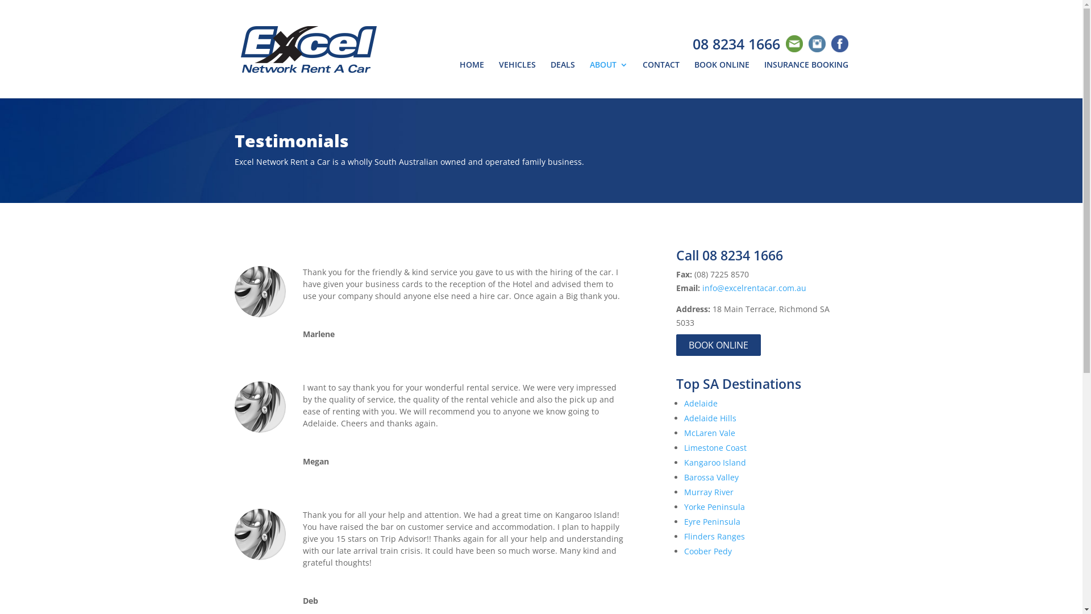  What do you see at coordinates (609, 80) in the screenshot?
I see `ABOUT` at bounding box center [609, 80].